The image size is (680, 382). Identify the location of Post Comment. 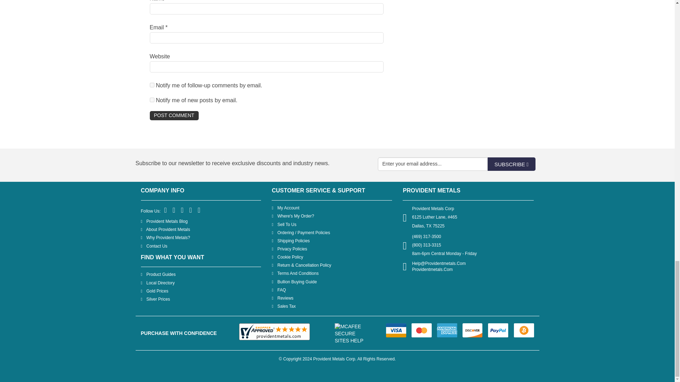
(174, 116).